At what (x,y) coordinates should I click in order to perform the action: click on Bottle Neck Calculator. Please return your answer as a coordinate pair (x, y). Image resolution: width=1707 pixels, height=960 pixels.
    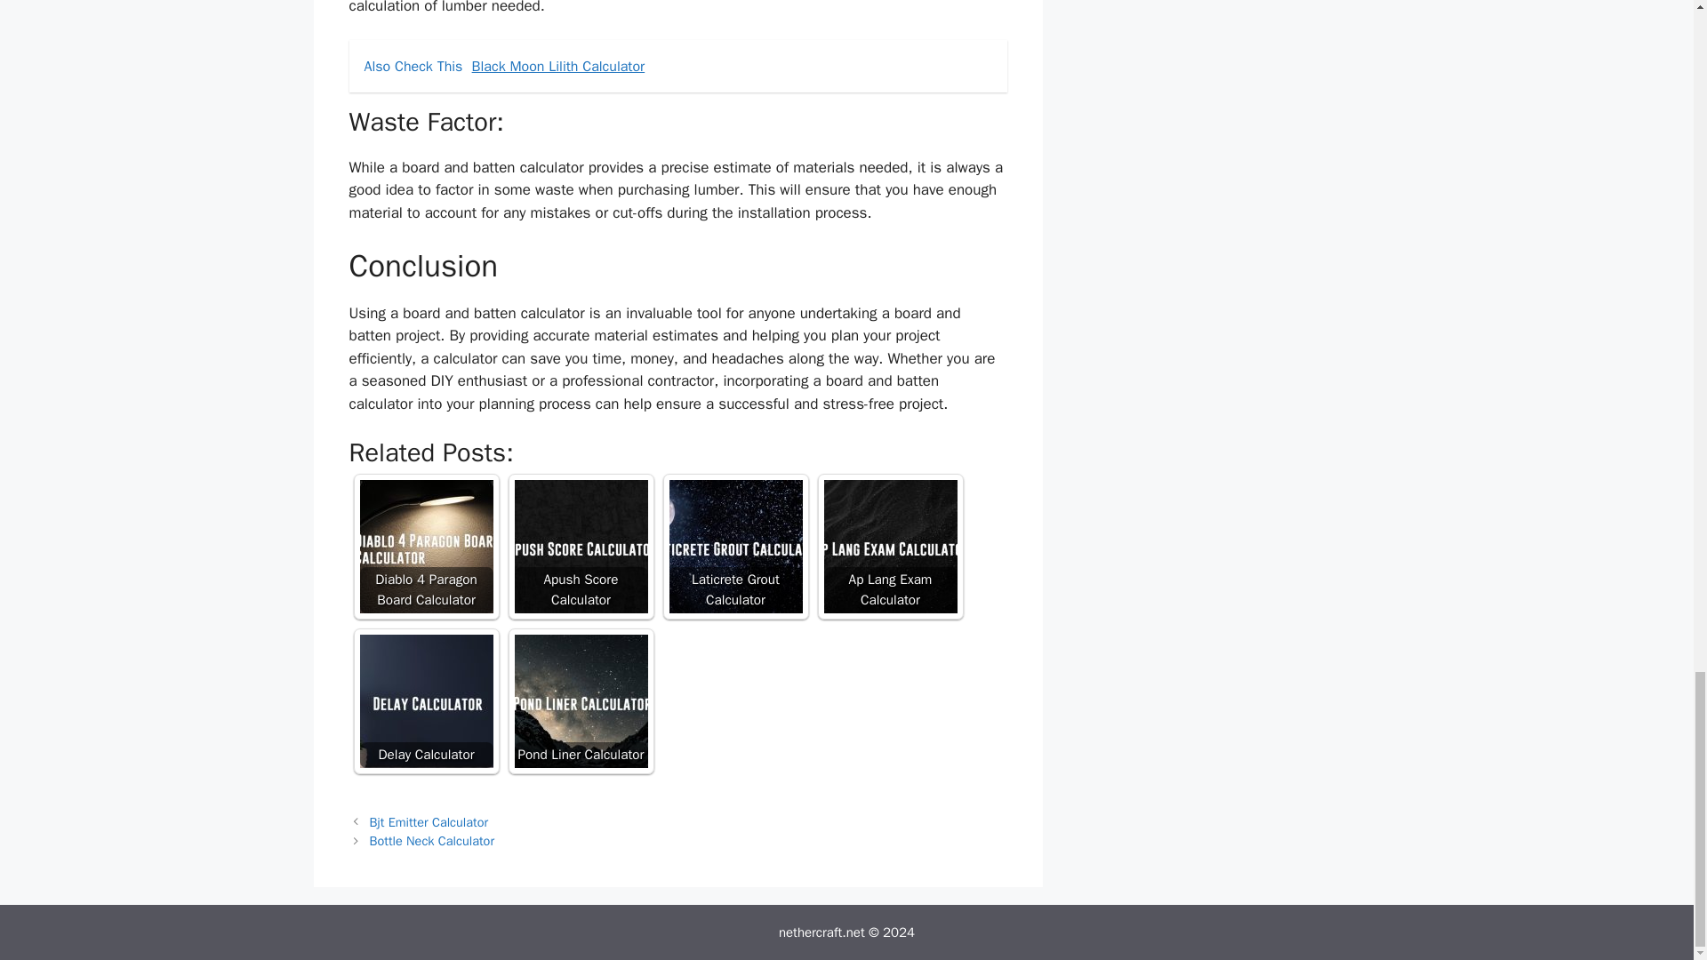
    Looking at the image, I should click on (432, 841).